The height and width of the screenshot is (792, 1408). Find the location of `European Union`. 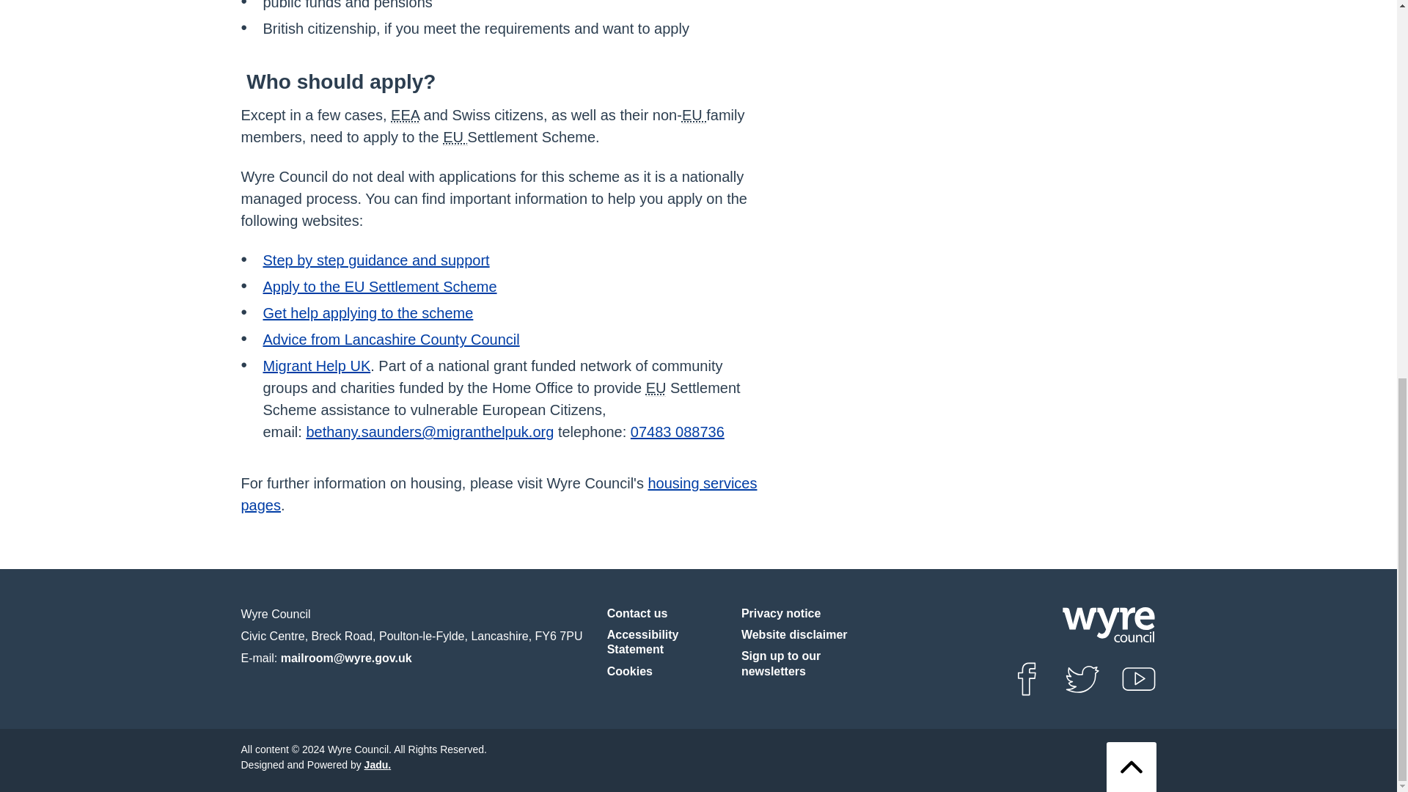

European Union is located at coordinates (656, 389).